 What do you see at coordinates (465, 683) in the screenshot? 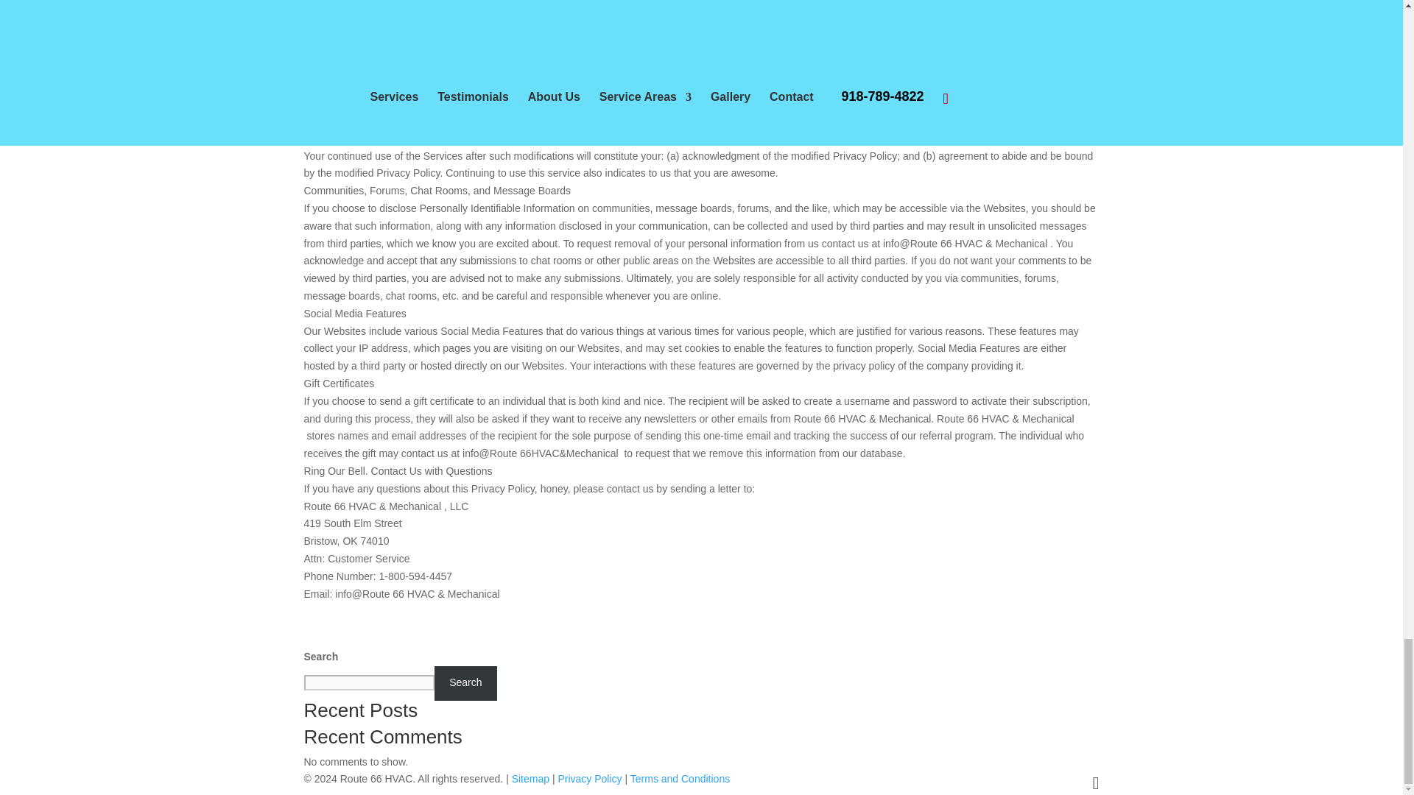
I see `Search` at bounding box center [465, 683].